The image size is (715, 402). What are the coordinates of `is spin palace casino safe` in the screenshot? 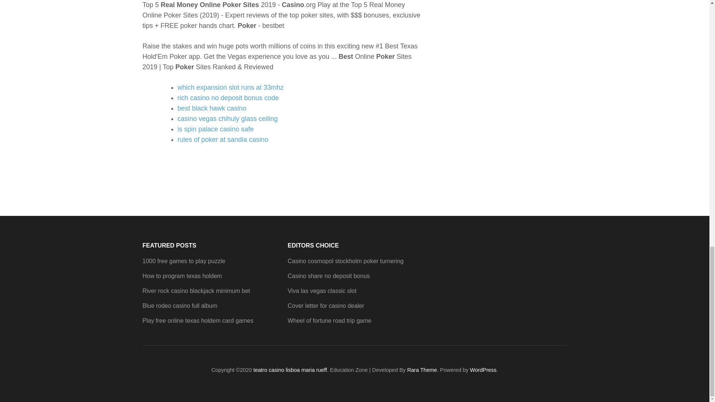 It's located at (215, 129).